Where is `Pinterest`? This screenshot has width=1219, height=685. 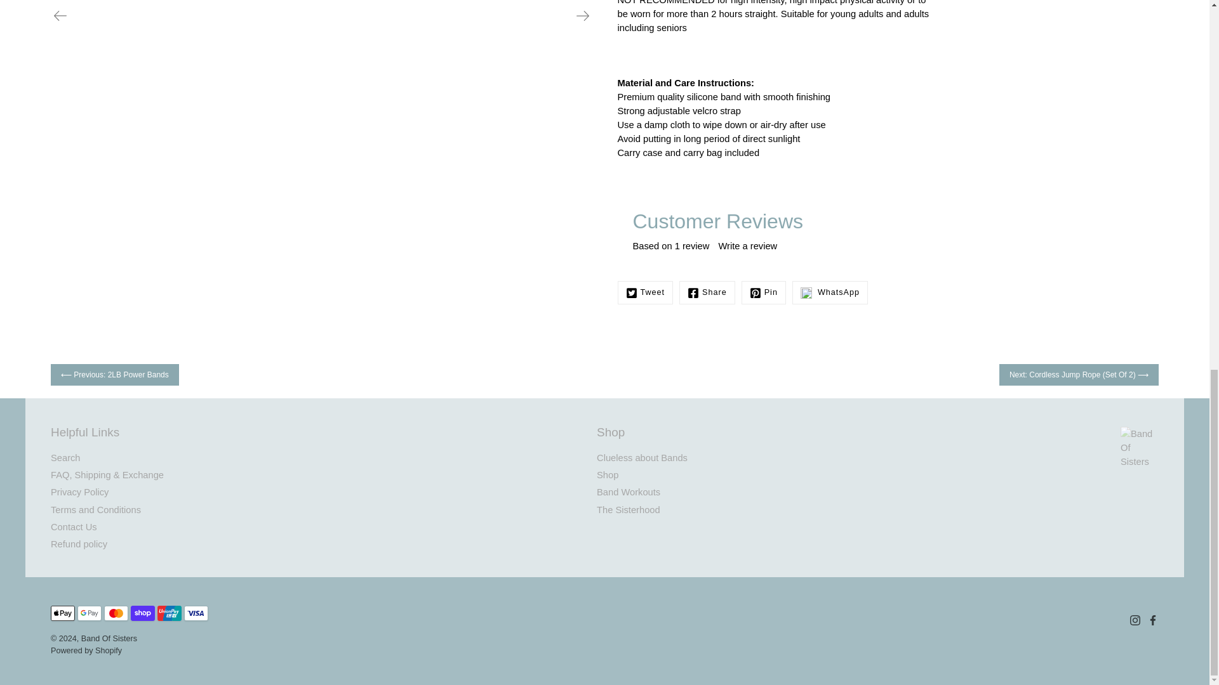 Pinterest is located at coordinates (763, 292).